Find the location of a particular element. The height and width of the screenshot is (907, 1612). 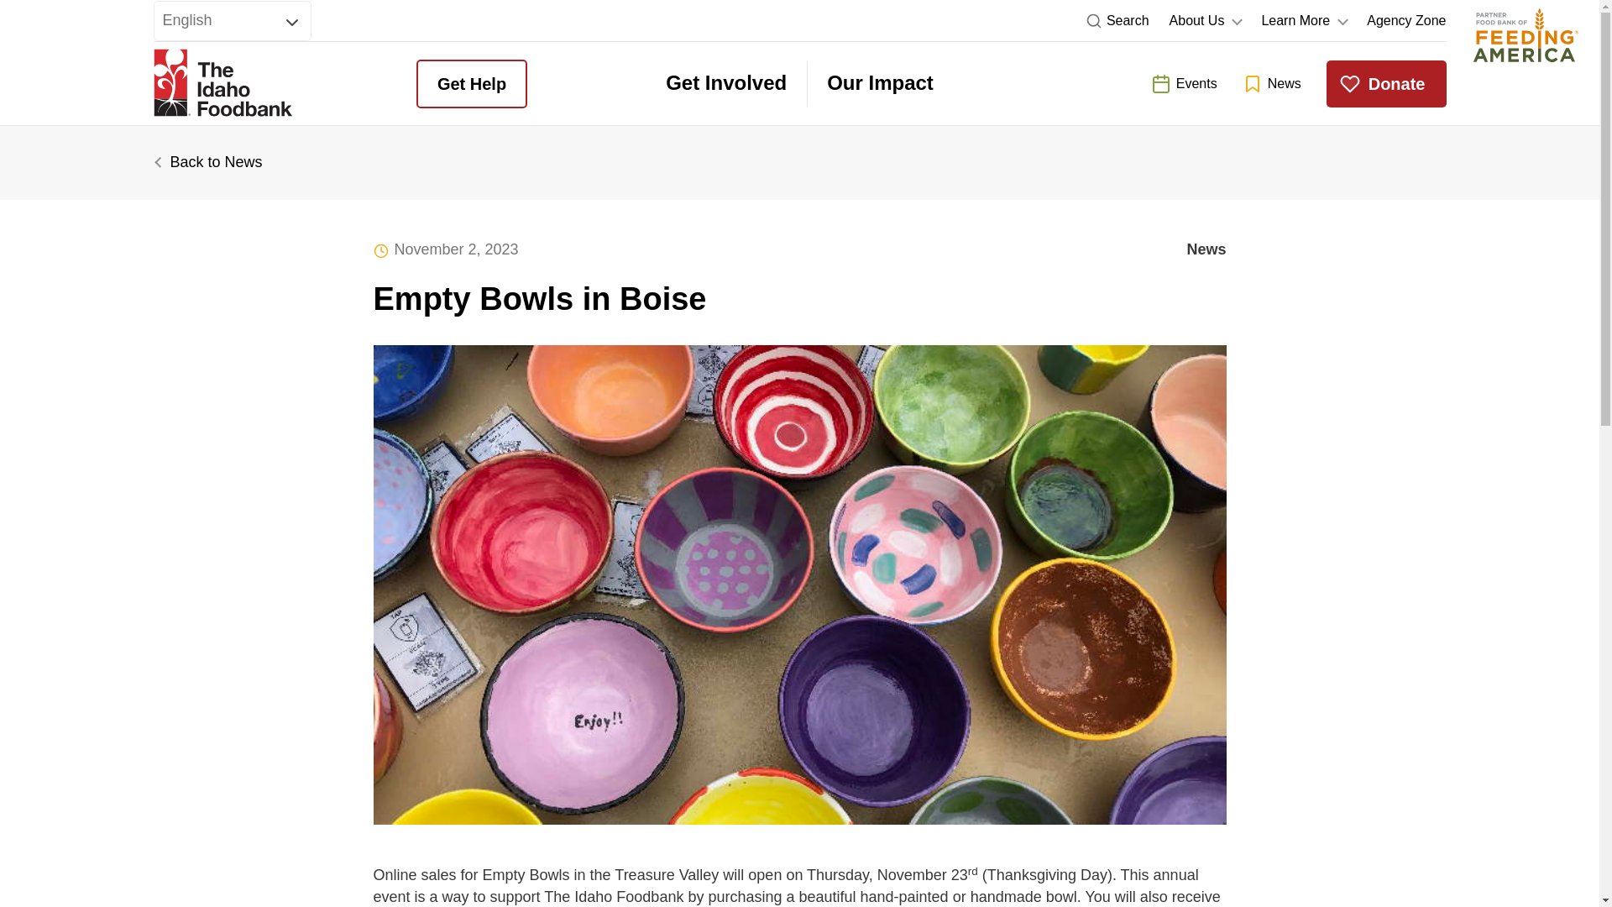

Go to Home page is located at coordinates (222, 84).